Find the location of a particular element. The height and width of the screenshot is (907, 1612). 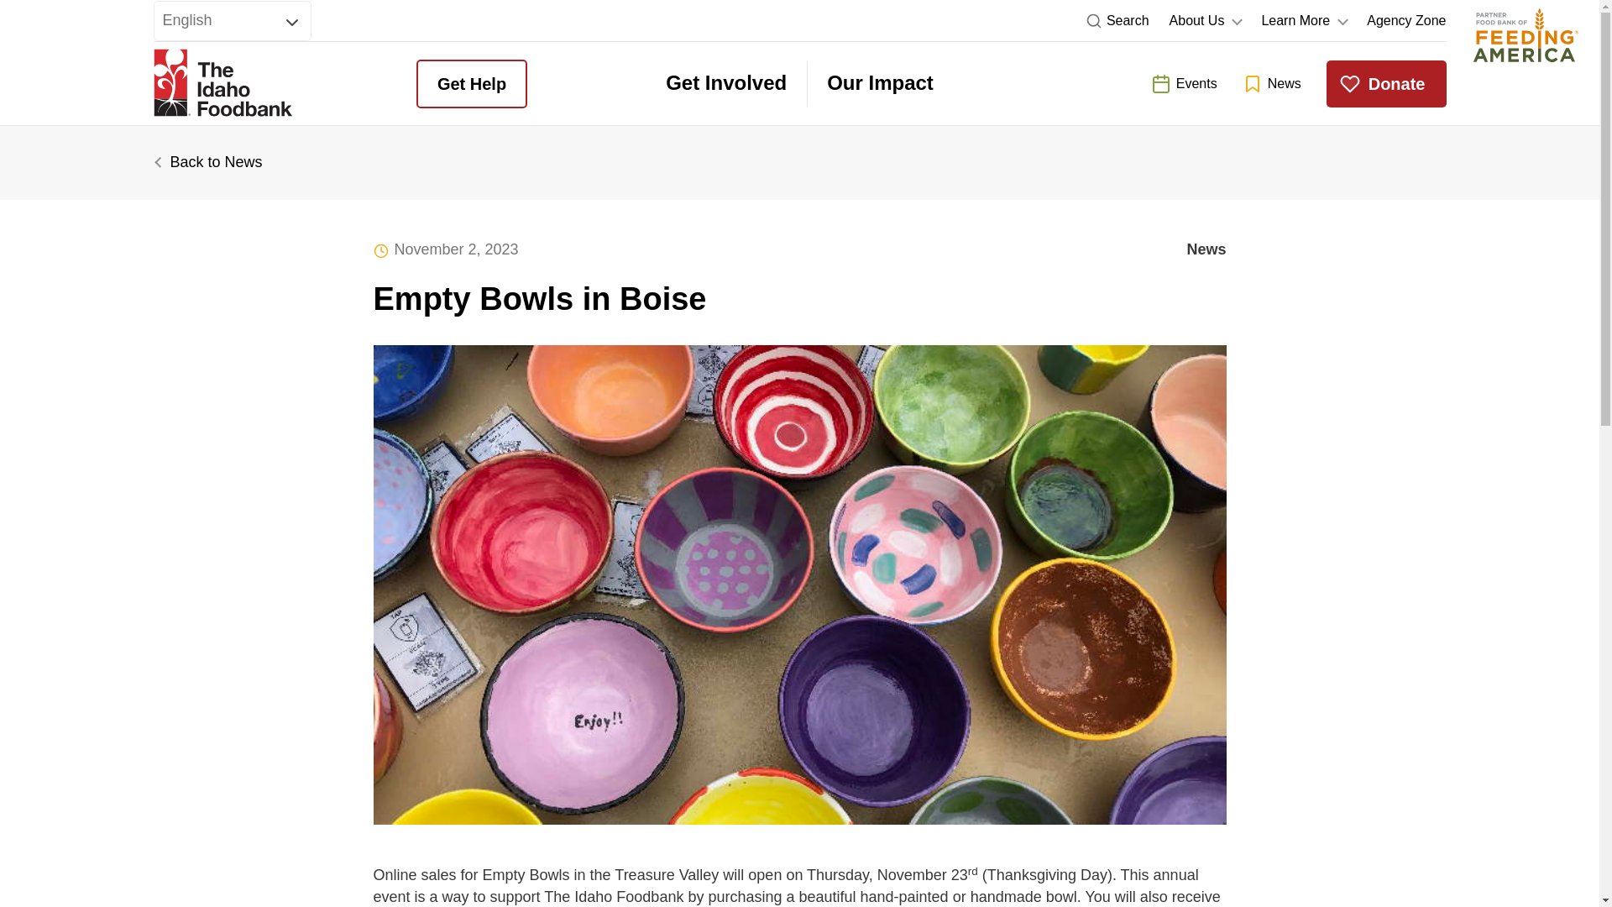

Go to Home page is located at coordinates (222, 84).